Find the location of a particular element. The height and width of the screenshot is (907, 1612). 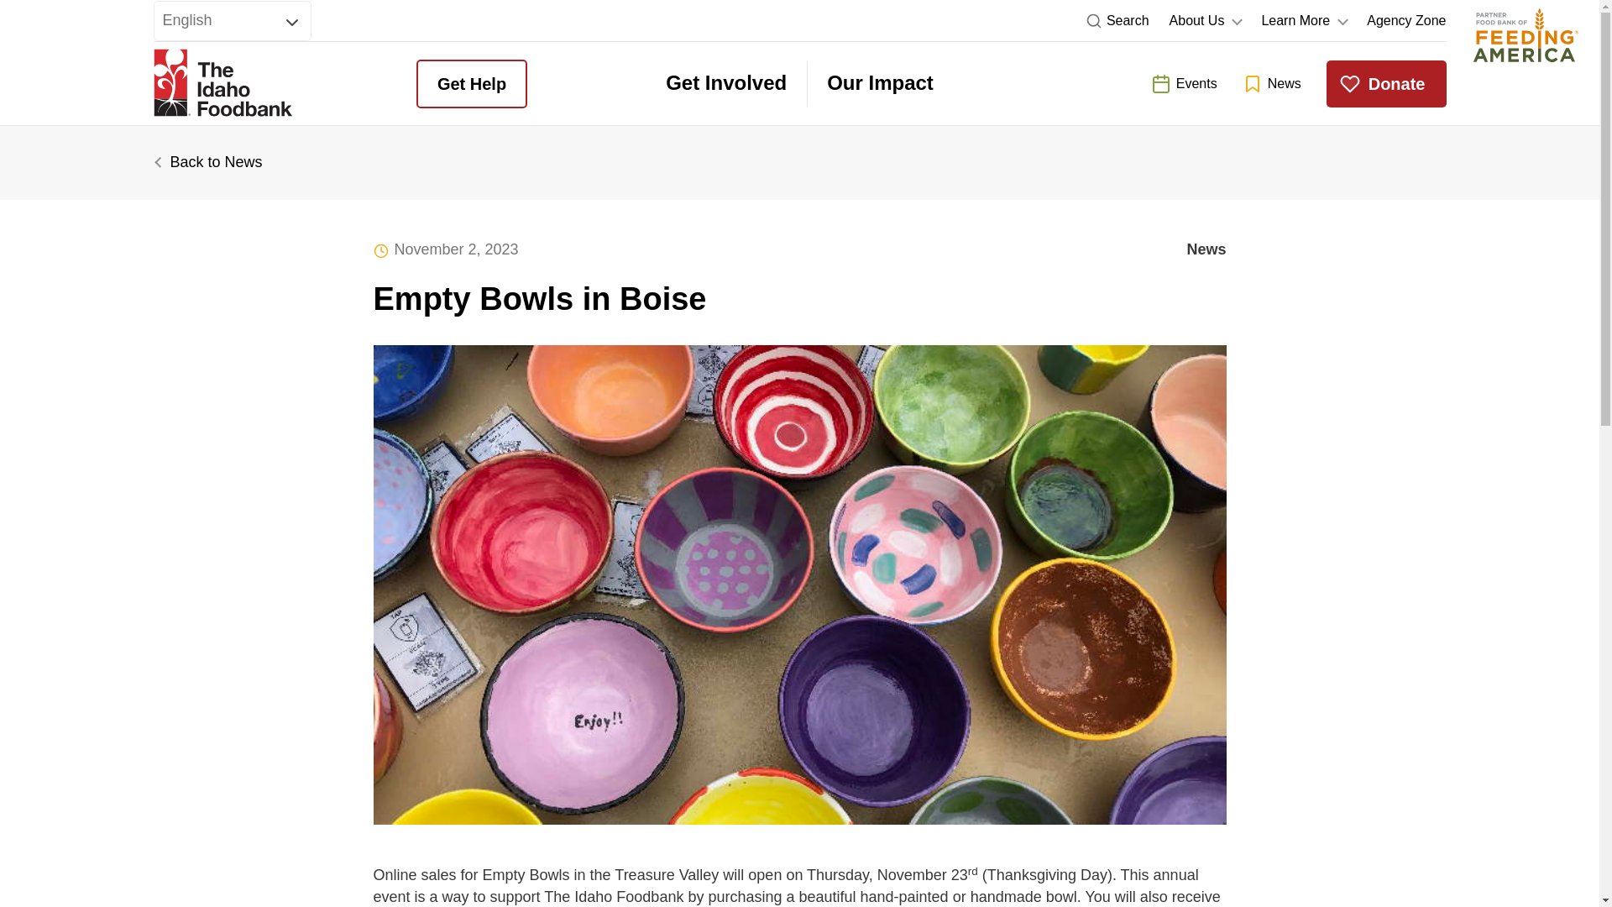

Go to Home page is located at coordinates (222, 84).